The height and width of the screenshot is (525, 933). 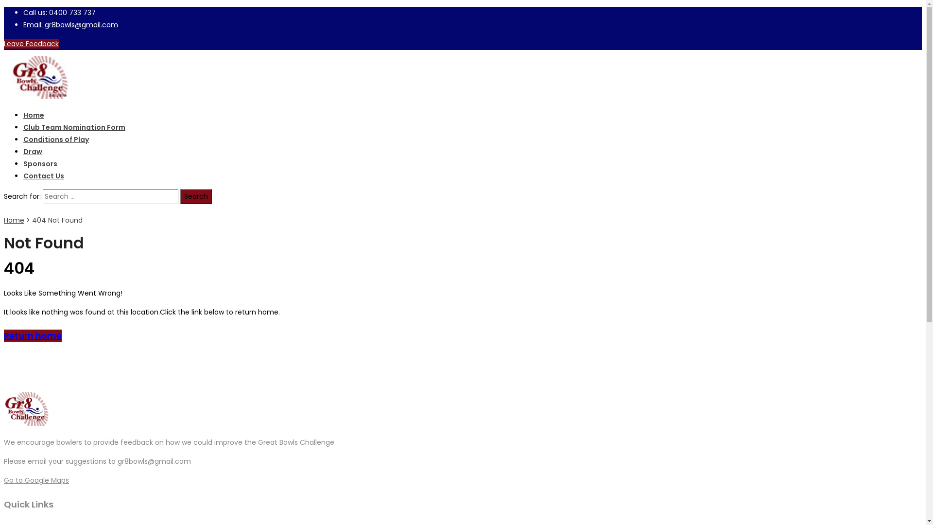 I want to click on Conditions of Play, so click(x=56, y=140).